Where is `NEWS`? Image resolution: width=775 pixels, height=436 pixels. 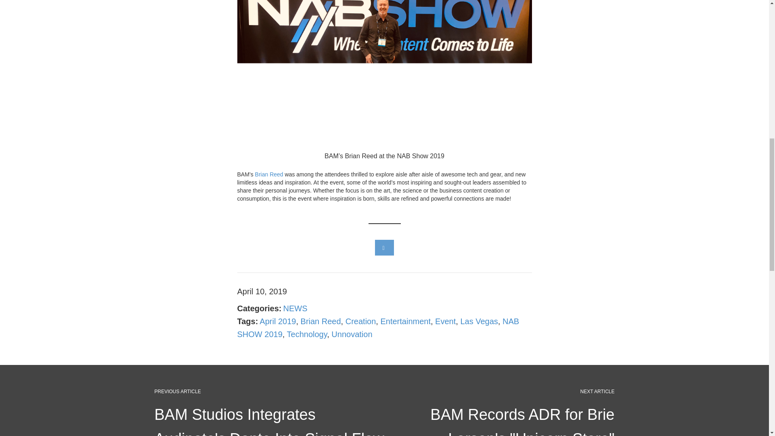
NEWS is located at coordinates (295, 308).